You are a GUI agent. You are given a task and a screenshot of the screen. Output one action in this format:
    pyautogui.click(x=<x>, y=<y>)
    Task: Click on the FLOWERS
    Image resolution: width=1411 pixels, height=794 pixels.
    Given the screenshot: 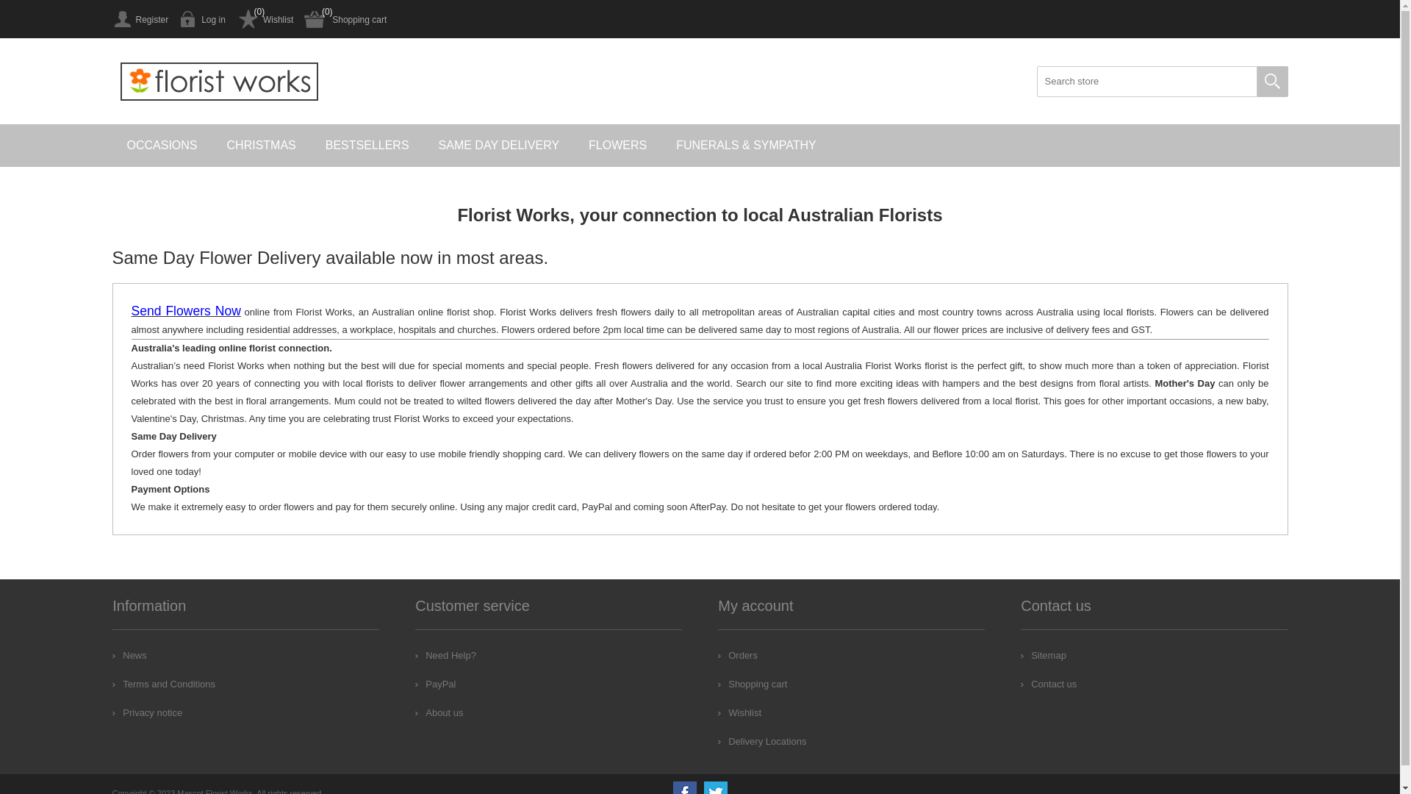 What is the action you would take?
    pyautogui.click(x=617, y=146)
    